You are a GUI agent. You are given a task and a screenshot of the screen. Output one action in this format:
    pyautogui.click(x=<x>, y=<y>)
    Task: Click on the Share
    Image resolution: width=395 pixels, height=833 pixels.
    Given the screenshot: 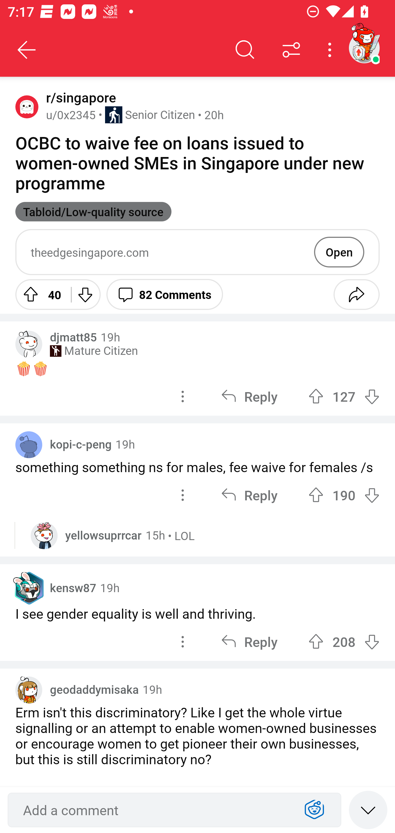 What is the action you would take?
    pyautogui.click(x=356, y=294)
    